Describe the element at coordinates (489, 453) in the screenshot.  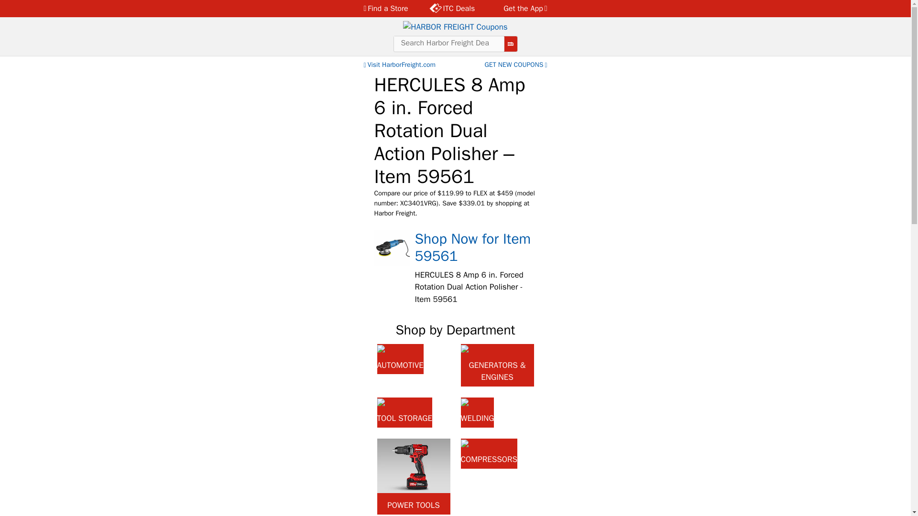
I see `COMPRESSORS` at that location.